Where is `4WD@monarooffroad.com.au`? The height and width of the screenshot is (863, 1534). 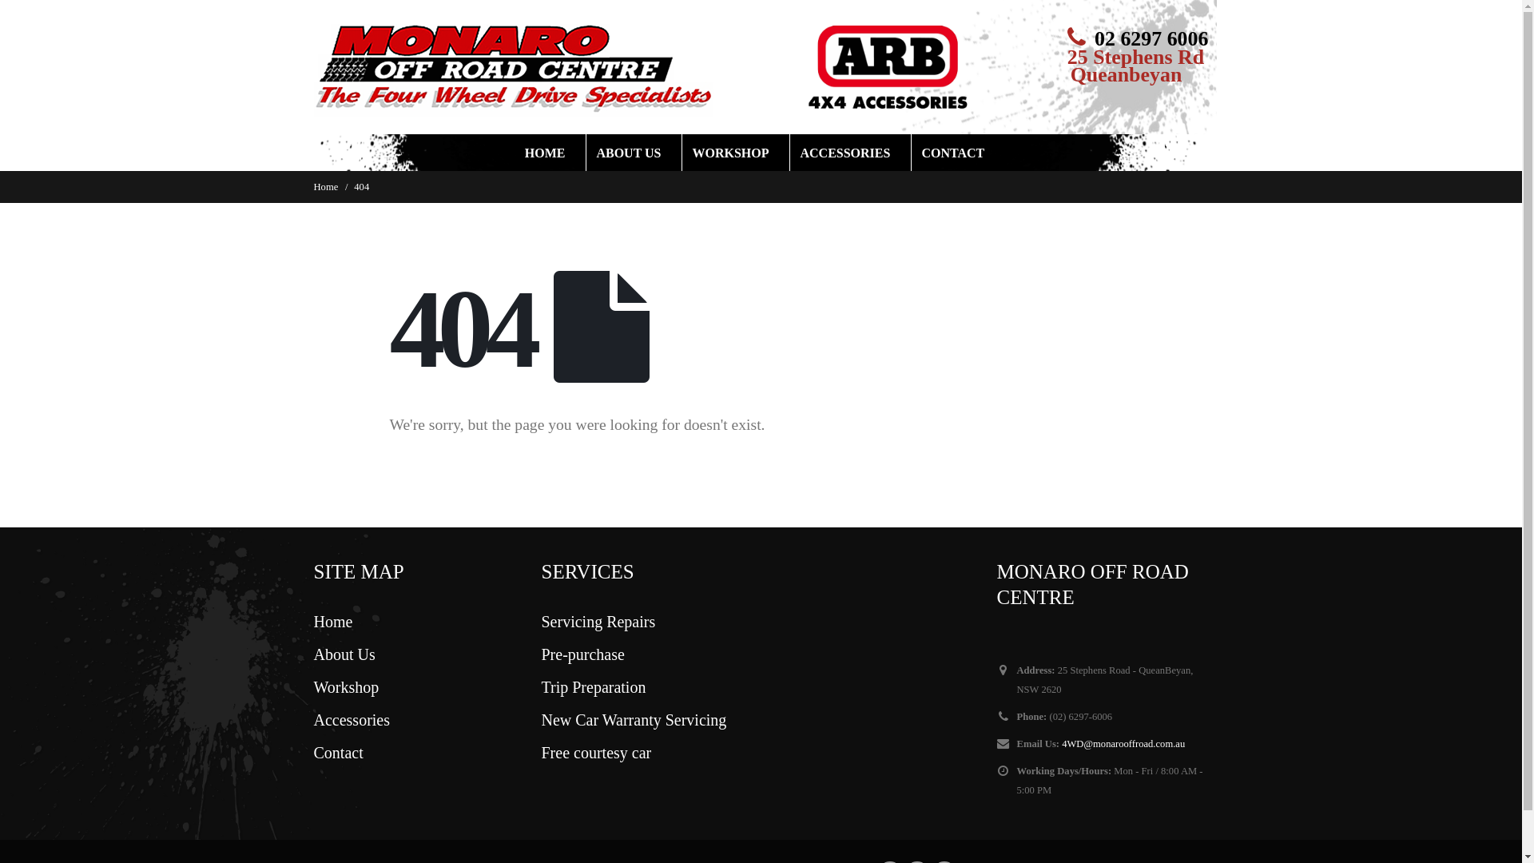
4WD@monarooffroad.com.au is located at coordinates (1123, 744).